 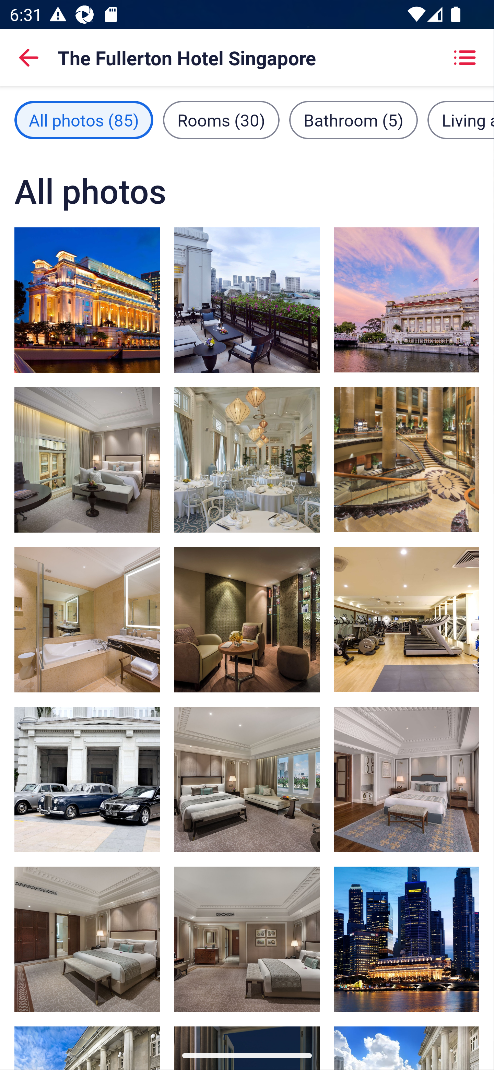 What do you see at coordinates (406, 299) in the screenshot?
I see `Exterior, image` at bounding box center [406, 299].